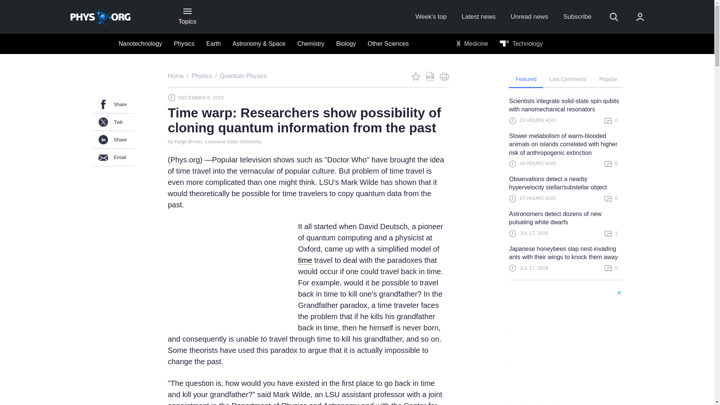 This screenshot has width=720, height=405. What do you see at coordinates (213, 44) in the screenshot?
I see `Earth` at bounding box center [213, 44].